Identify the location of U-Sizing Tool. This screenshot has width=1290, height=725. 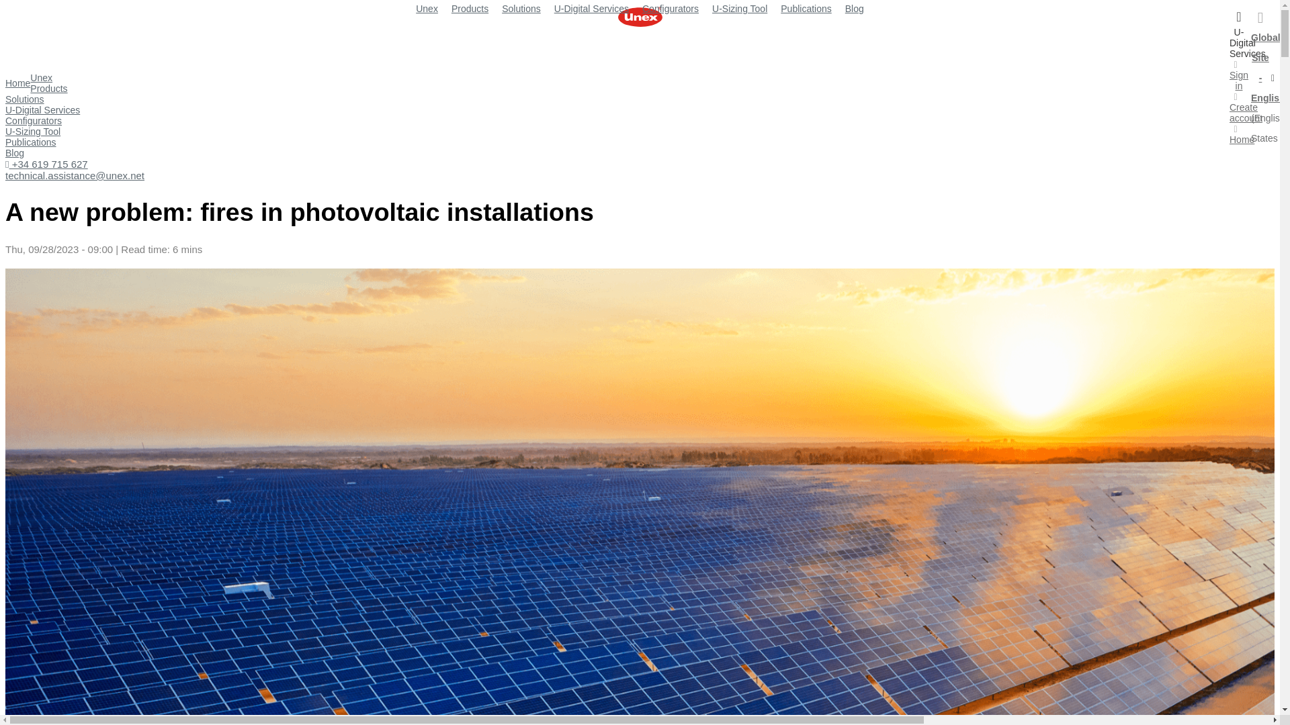
(739, 8).